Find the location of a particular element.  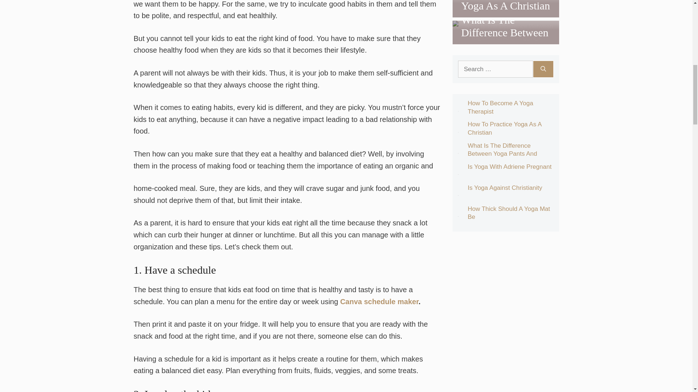

Search for: is located at coordinates (495, 69).